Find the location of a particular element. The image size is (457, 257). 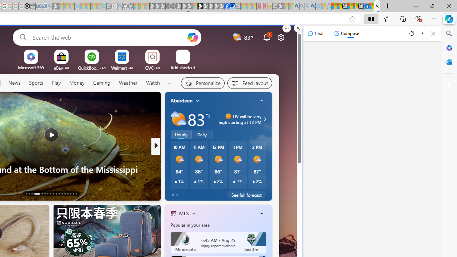

MLS is located at coordinates (184, 213).